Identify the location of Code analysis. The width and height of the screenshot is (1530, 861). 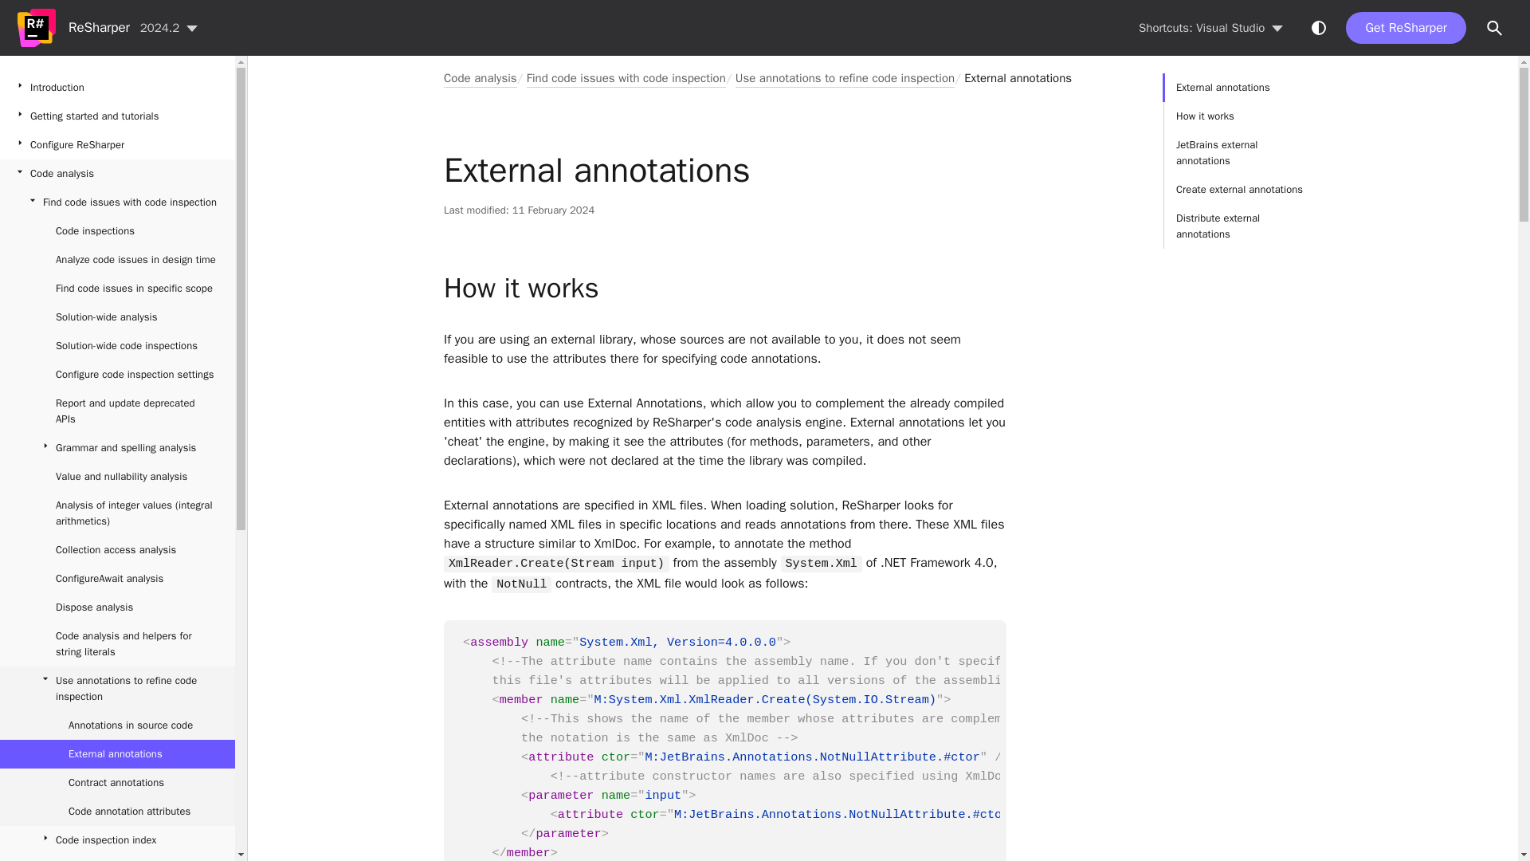
(118, 174).